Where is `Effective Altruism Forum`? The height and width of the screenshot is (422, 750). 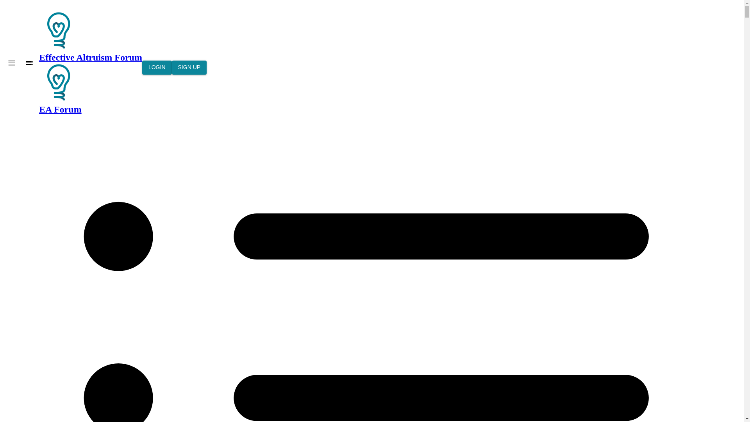 Effective Altruism Forum is located at coordinates (58, 30).